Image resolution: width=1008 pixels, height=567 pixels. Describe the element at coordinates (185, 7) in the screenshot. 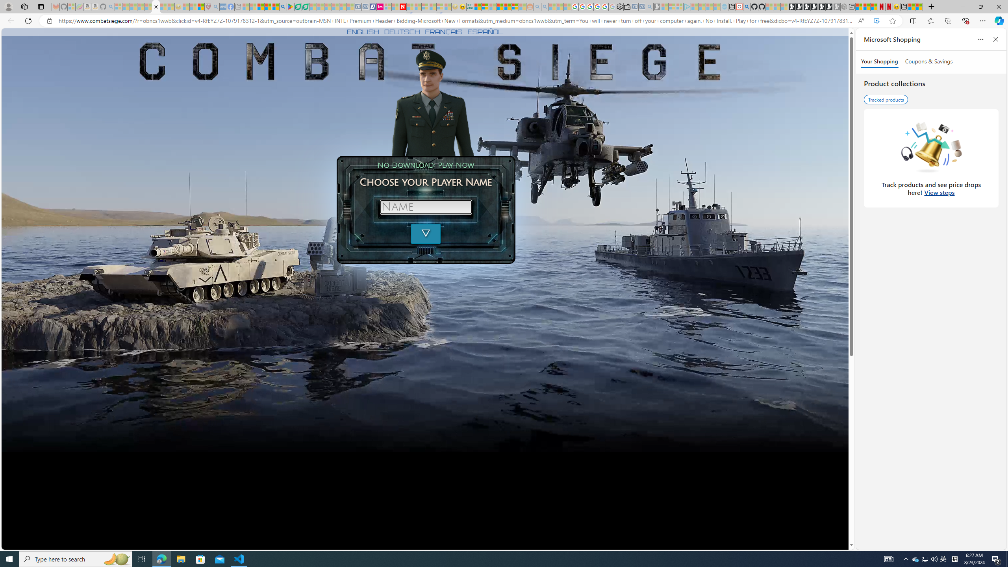

I see `Recipes - MSN - Sleeping` at that location.